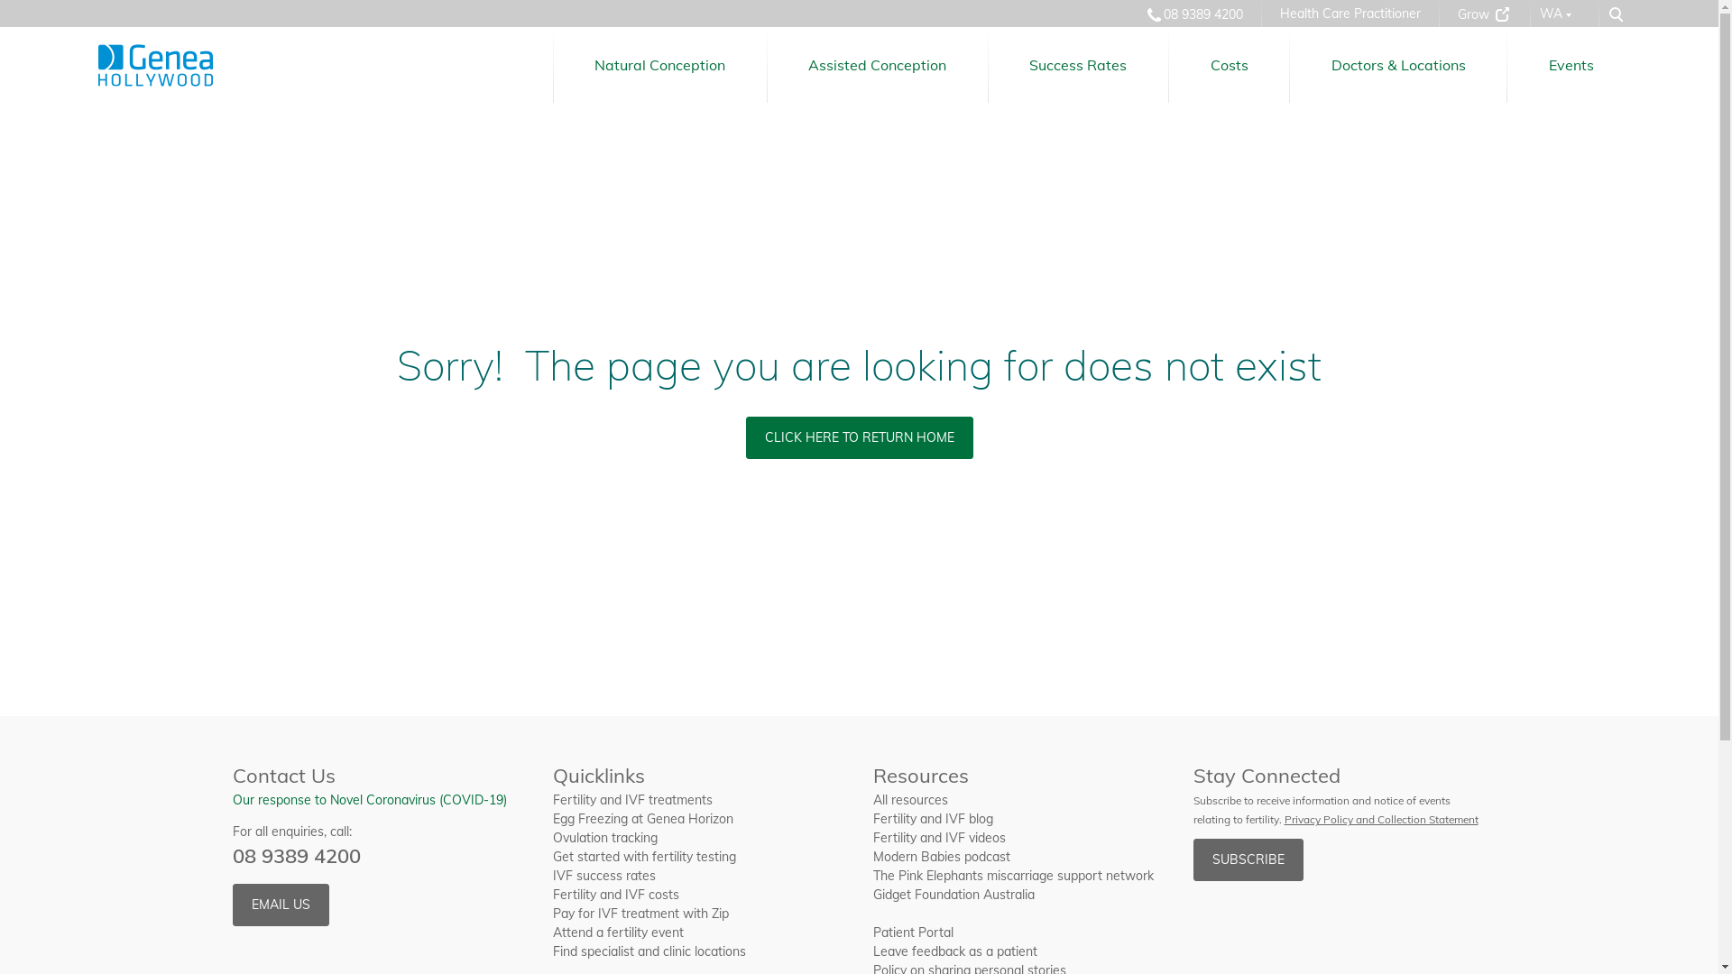 Image resolution: width=1732 pixels, height=974 pixels. I want to click on Assisted Conception, so click(878, 65).